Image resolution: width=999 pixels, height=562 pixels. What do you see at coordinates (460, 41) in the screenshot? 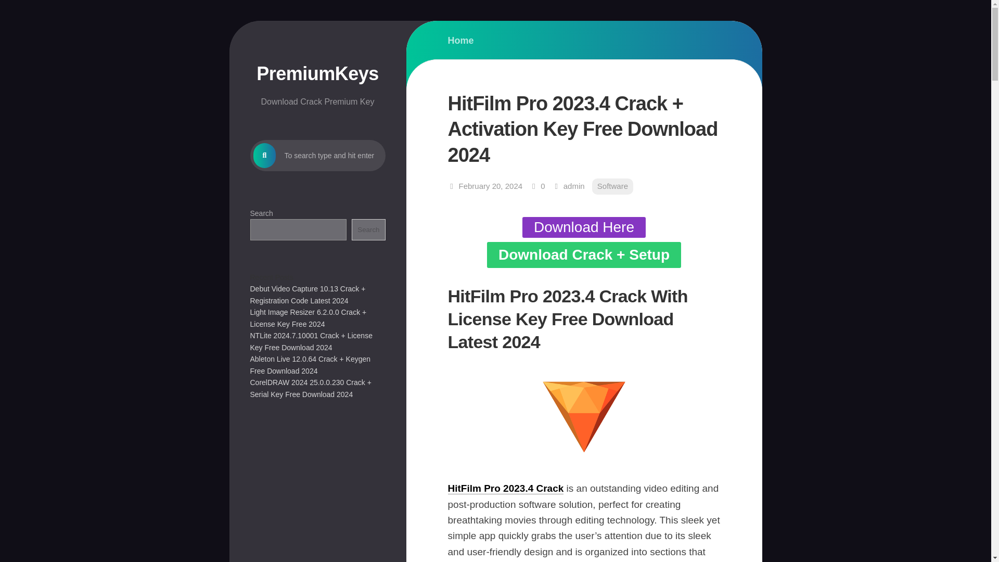
I see `Home` at bounding box center [460, 41].